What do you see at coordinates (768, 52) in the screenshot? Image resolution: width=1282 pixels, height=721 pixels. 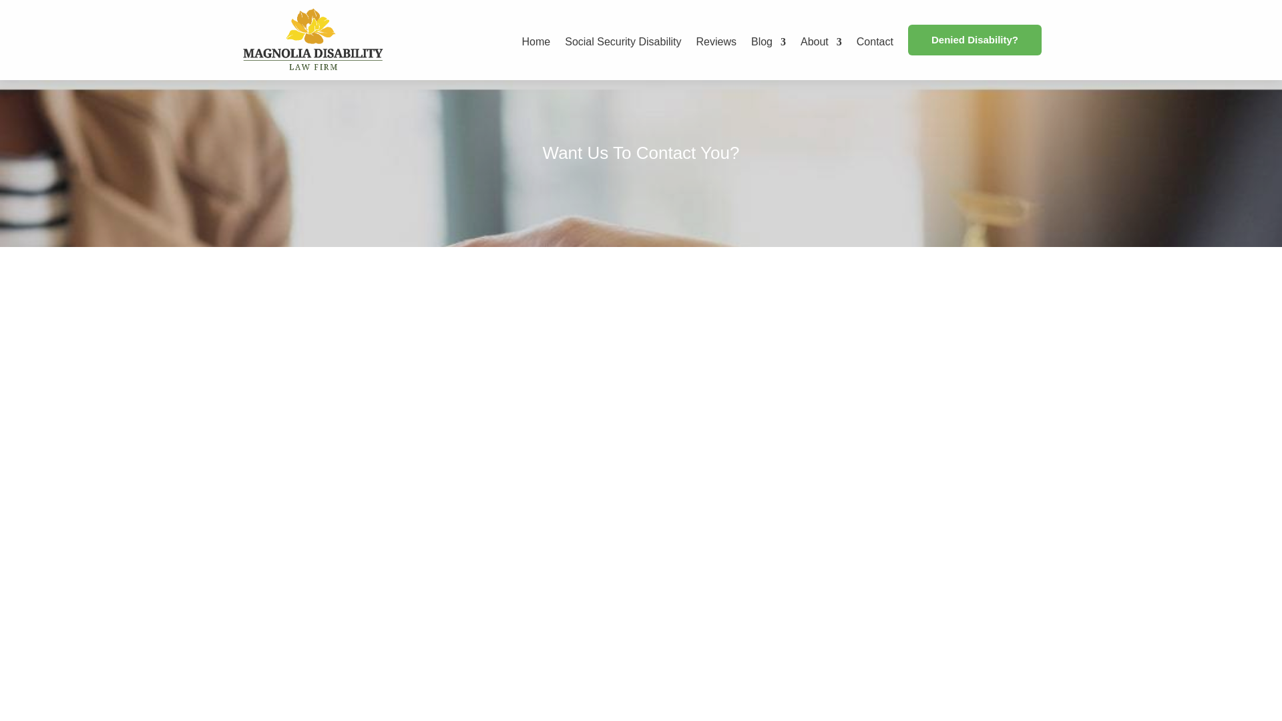 I see `Blog` at bounding box center [768, 52].